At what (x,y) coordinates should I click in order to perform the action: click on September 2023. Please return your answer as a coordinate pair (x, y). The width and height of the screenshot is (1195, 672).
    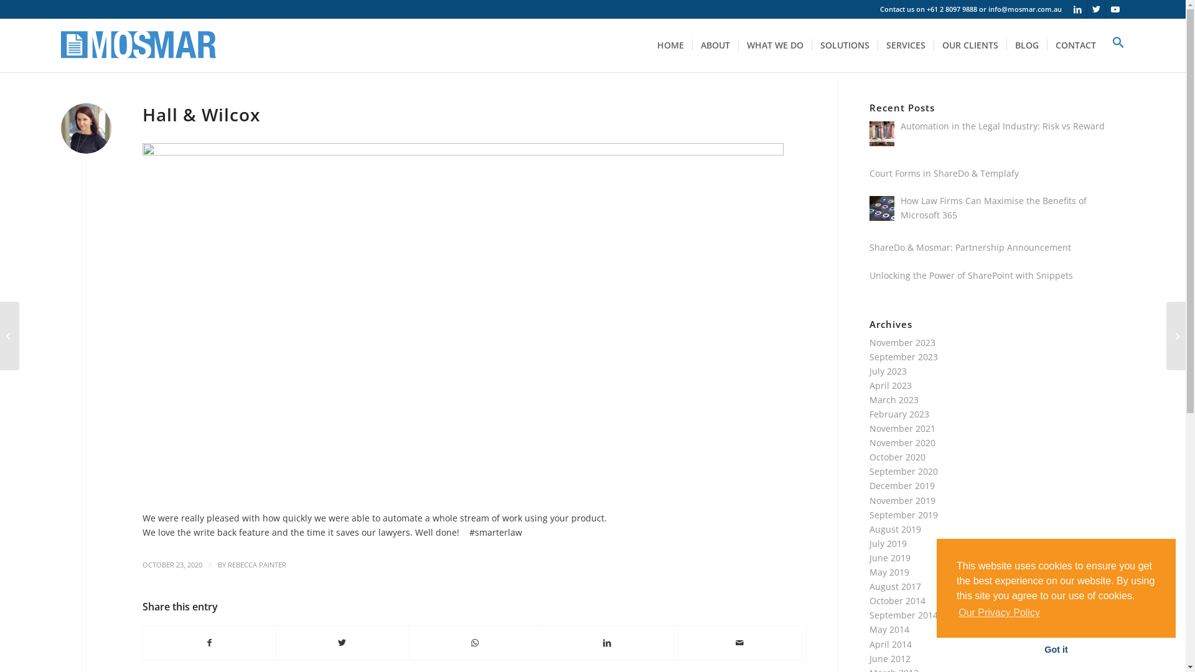
    Looking at the image, I should click on (904, 357).